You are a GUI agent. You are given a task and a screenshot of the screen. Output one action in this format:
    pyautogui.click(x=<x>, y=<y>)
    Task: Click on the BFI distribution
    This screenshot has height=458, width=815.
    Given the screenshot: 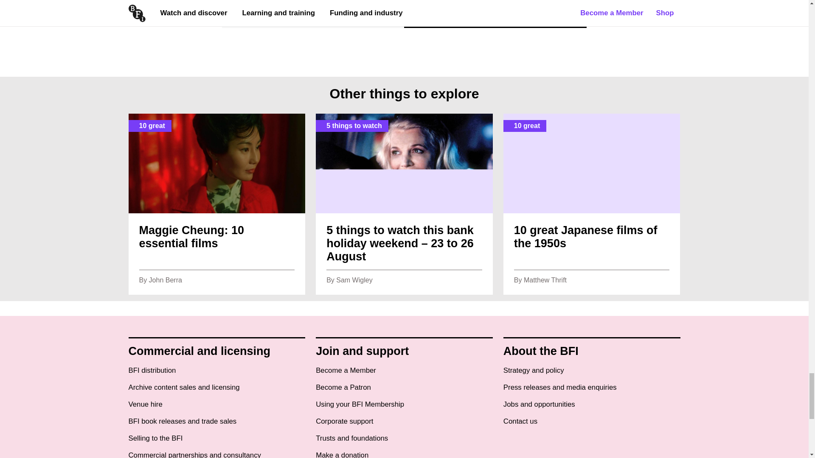 What is the action you would take?
    pyautogui.click(x=152, y=371)
    